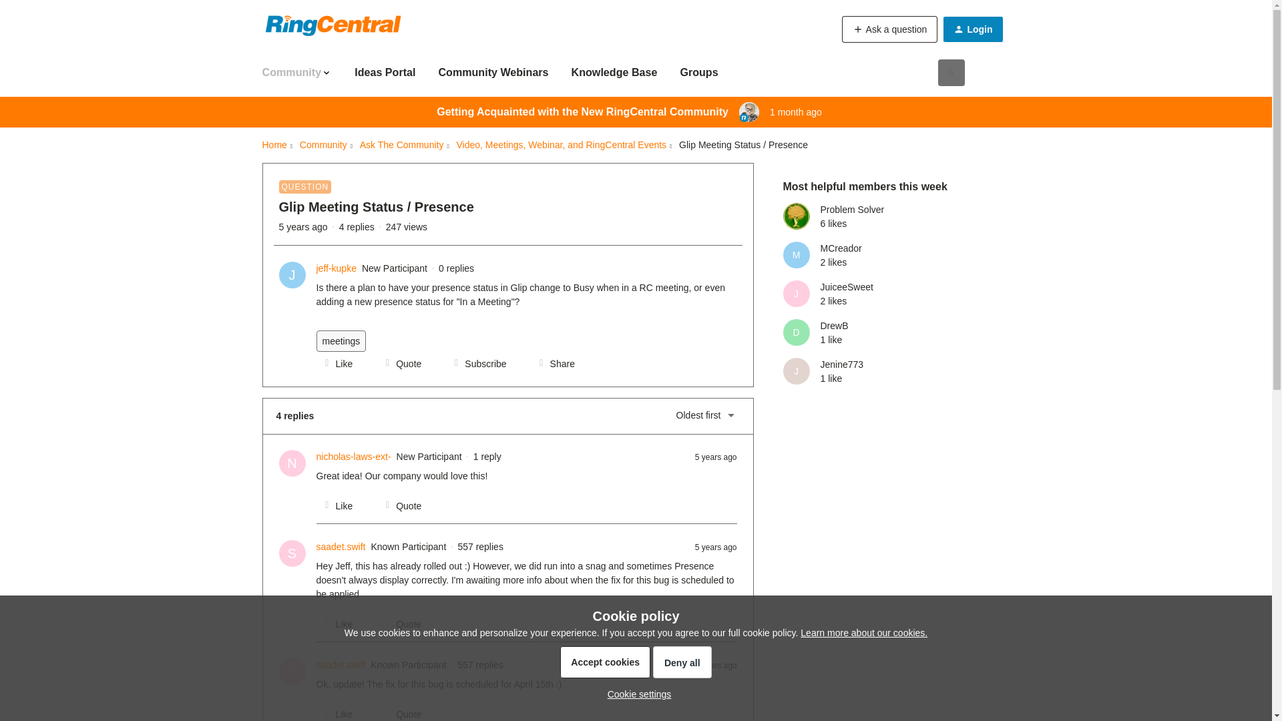  Describe the element at coordinates (357, 226) in the screenshot. I see `4 replies` at that location.